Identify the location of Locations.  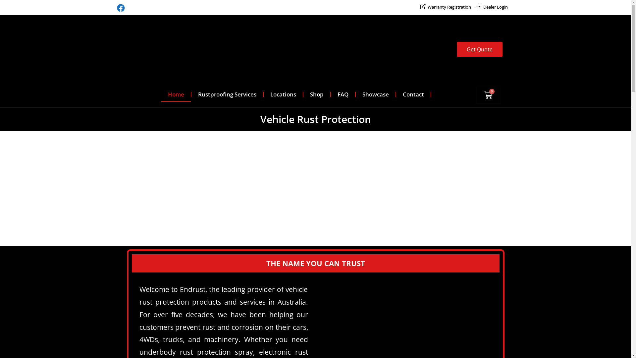
(283, 94).